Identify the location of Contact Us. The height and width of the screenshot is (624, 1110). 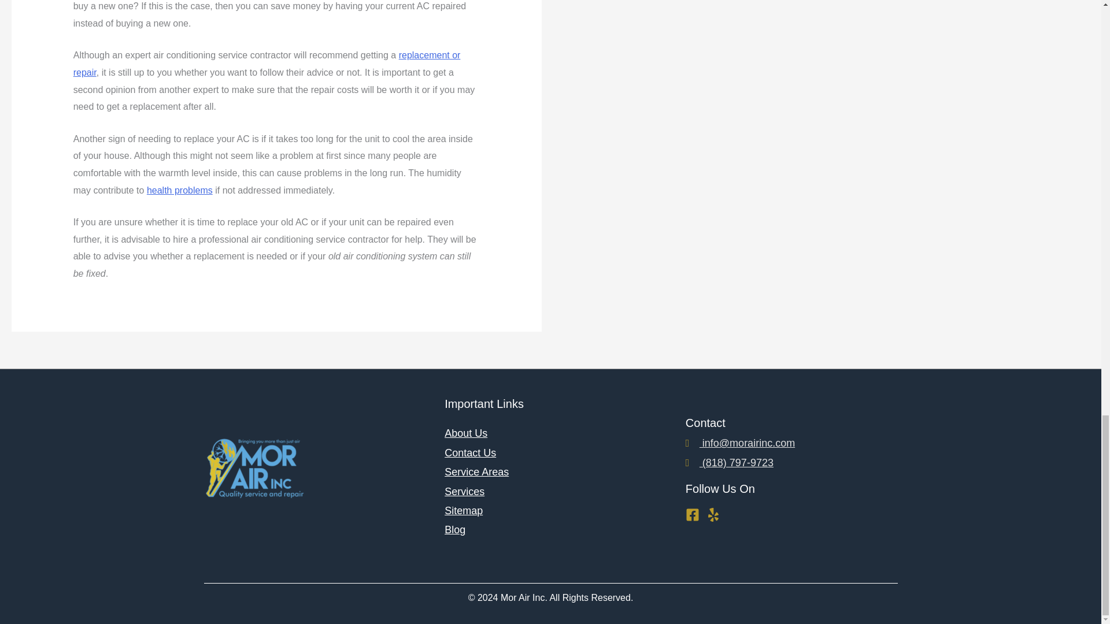
(471, 453).